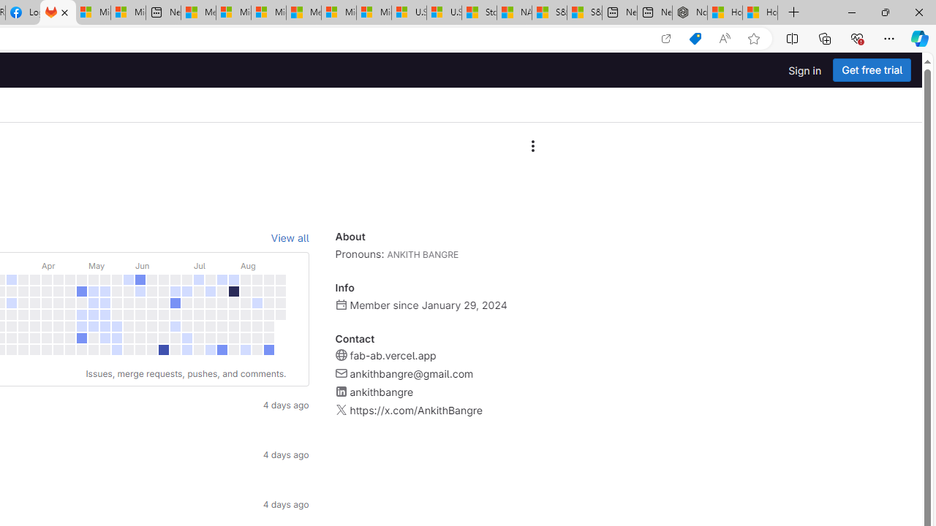 This screenshot has height=526, width=936. What do you see at coordinates (268, 13) in the screenshot?
I see `Microsoft account | Home` at bounding box center [268, 13].